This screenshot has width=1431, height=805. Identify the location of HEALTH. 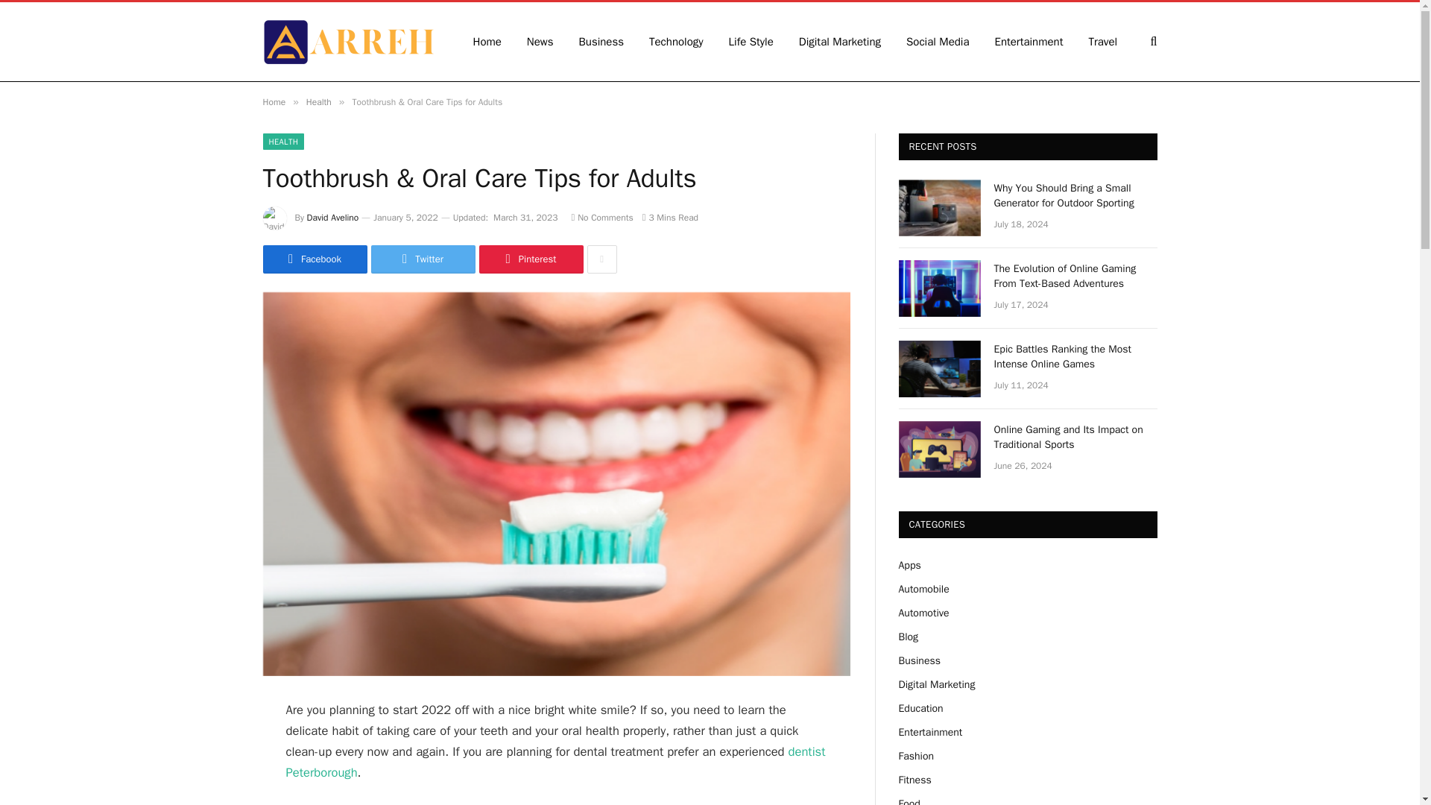
(282, 142).